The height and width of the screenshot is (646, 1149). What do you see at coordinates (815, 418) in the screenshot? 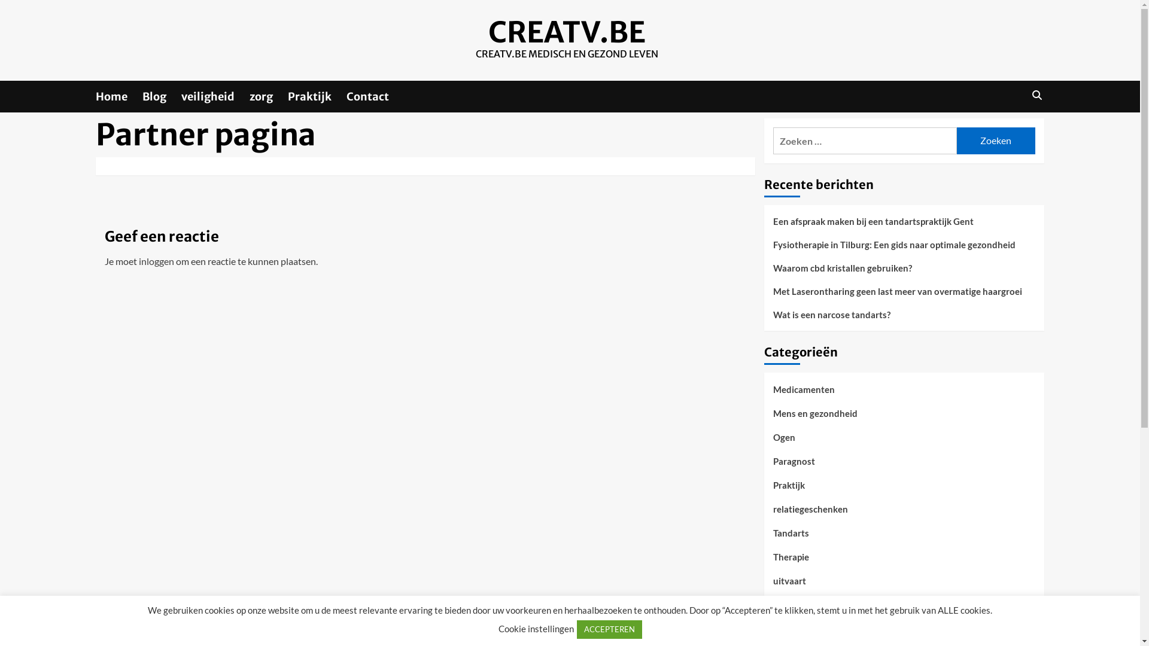
I see `Mens en gezondheid` at bounding box center [815, 418].